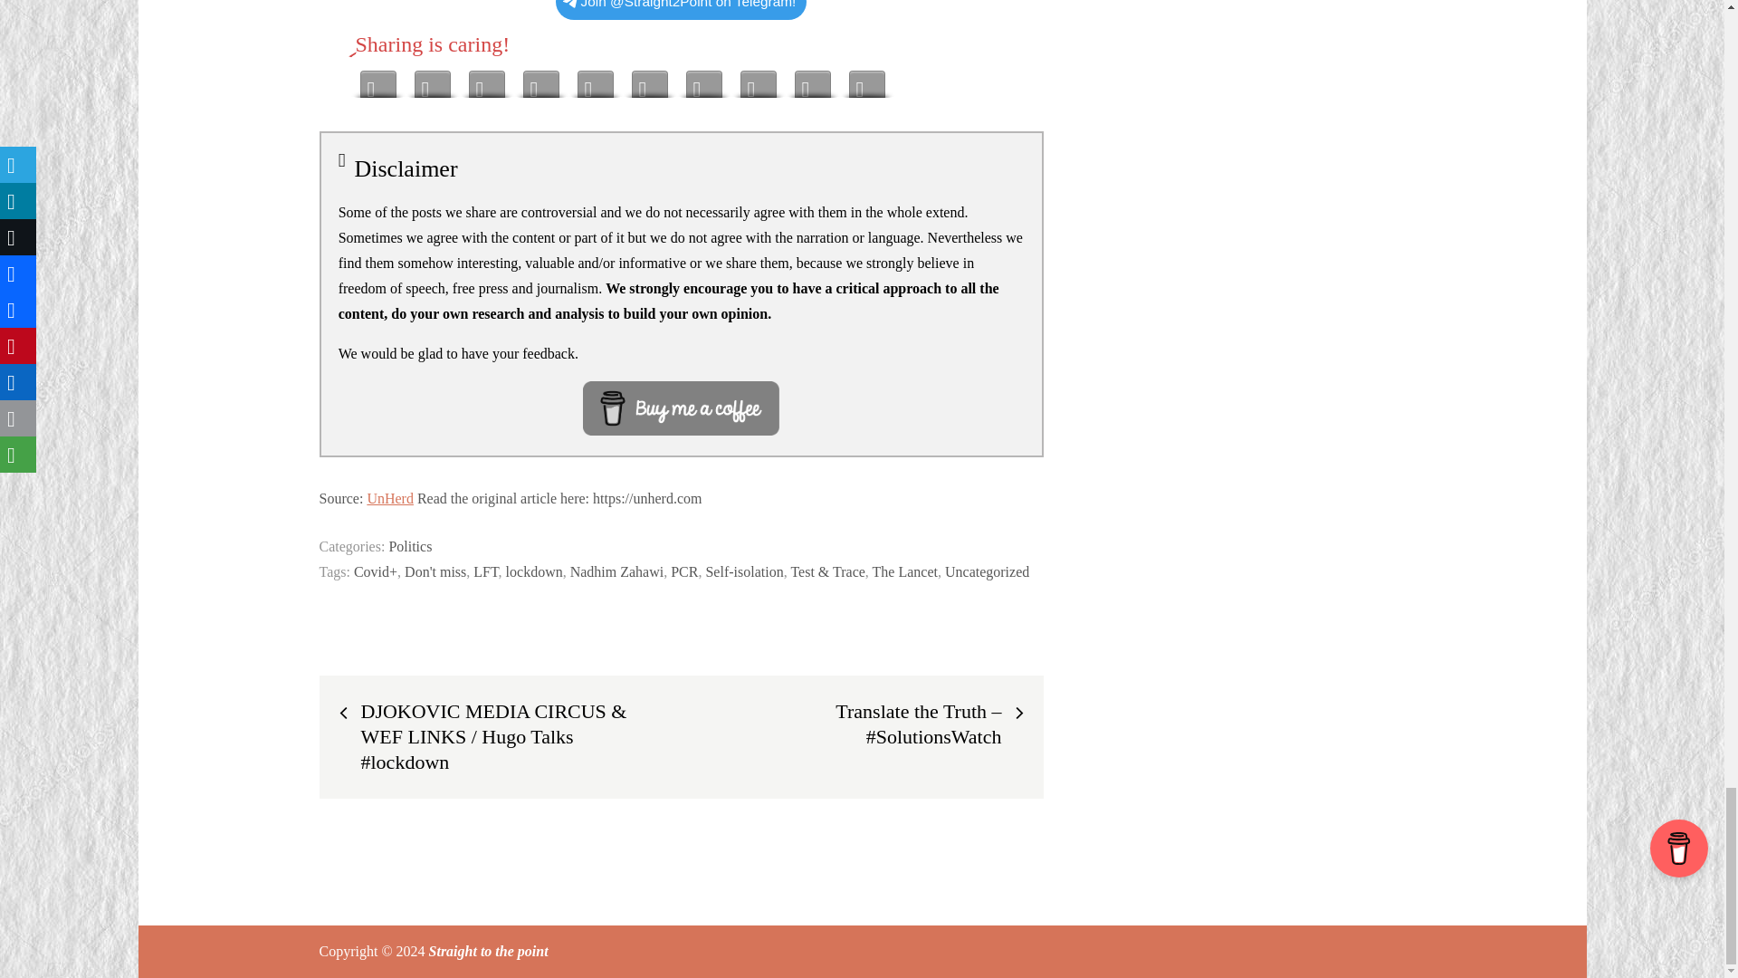 The height and width of the screenshot is (978, 1738). What do you see at coordinates (595, 80) in the screenshot?
I see `Parler` at bounding box center [595, 80].